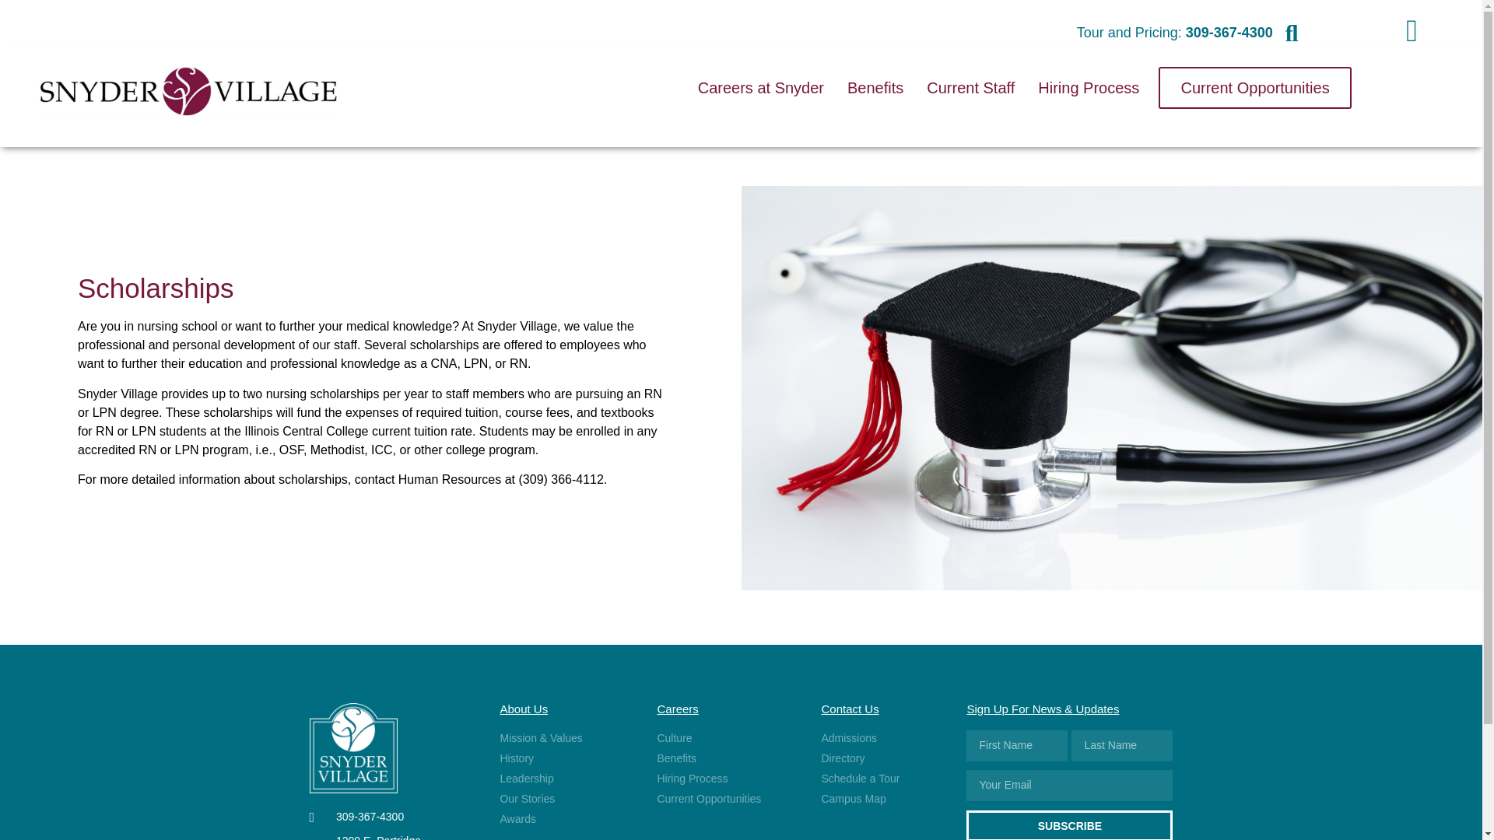 This screenshot has width=1494, height=840. I want to click on Hiring Process, so click(881, 759).